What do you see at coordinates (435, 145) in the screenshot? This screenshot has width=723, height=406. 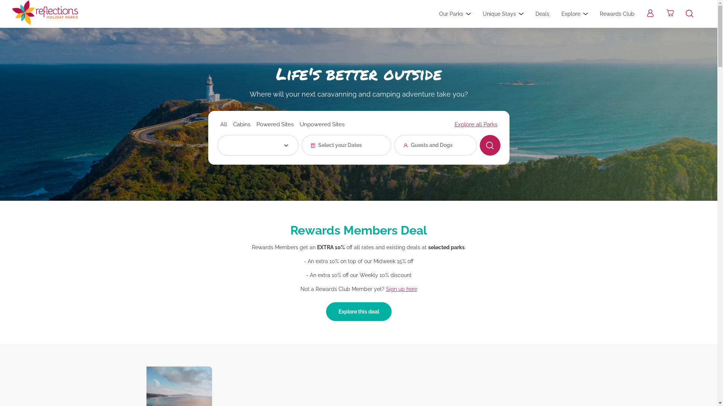 I see `Guests and Dogs` at bounding box center [435, 145].